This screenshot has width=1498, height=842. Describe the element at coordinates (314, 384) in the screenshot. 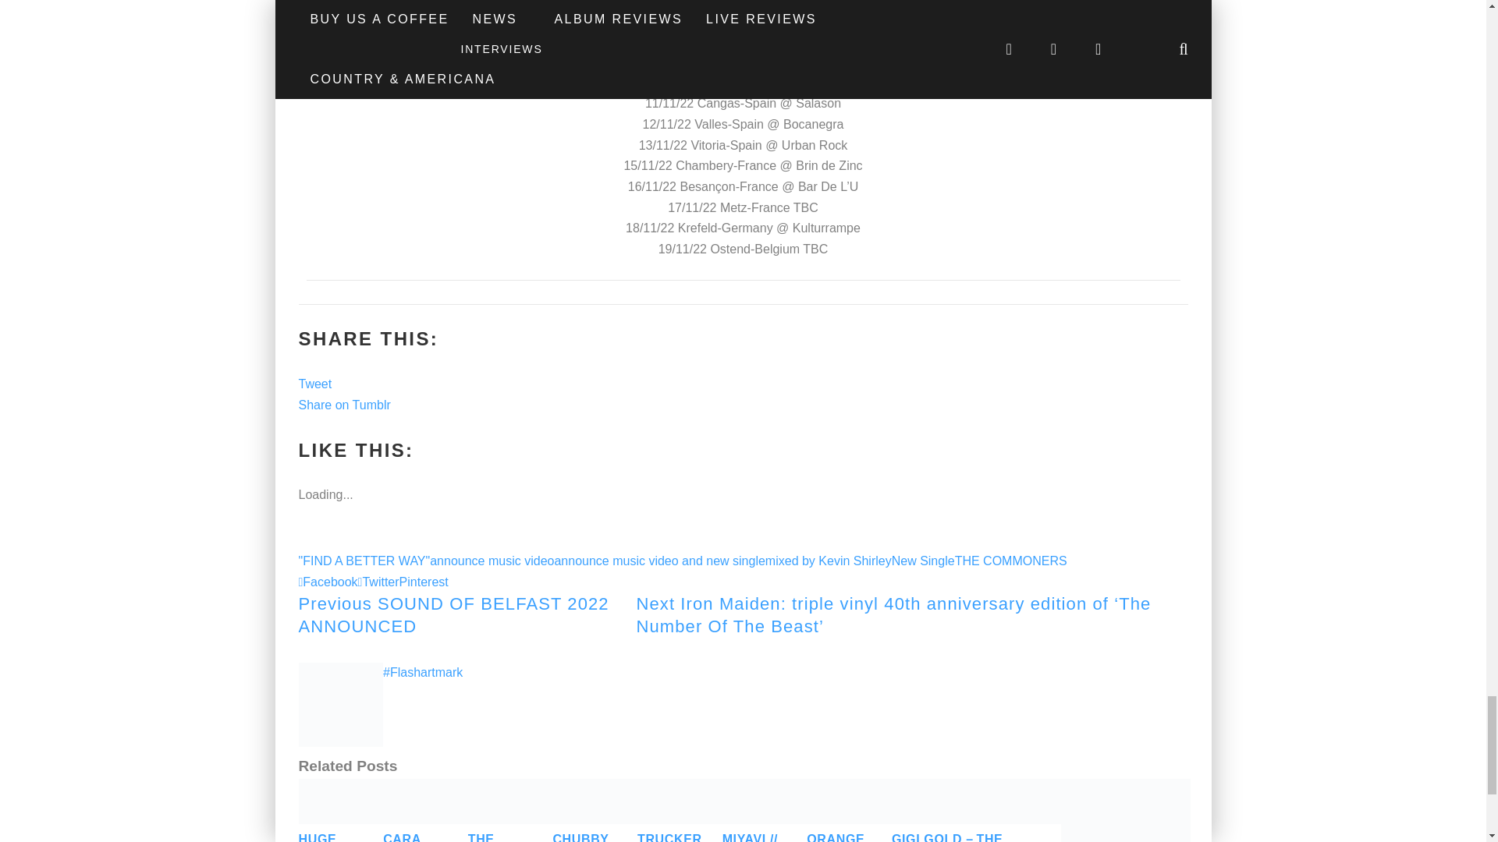

I see `Tweet` at that location.